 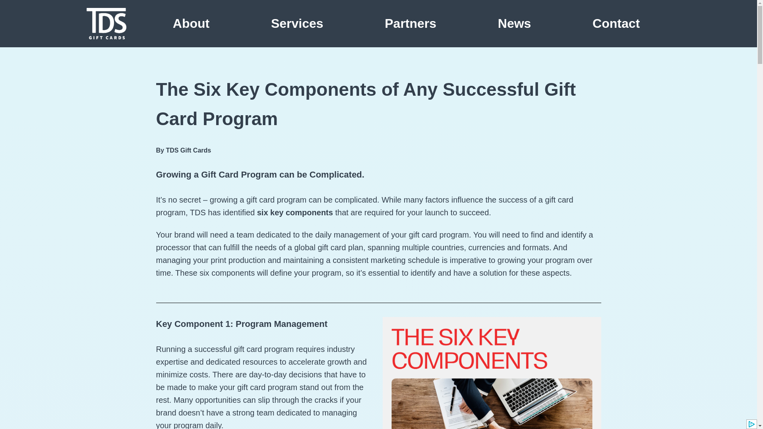 I want to click on Contact, so click(x=616, y=23).